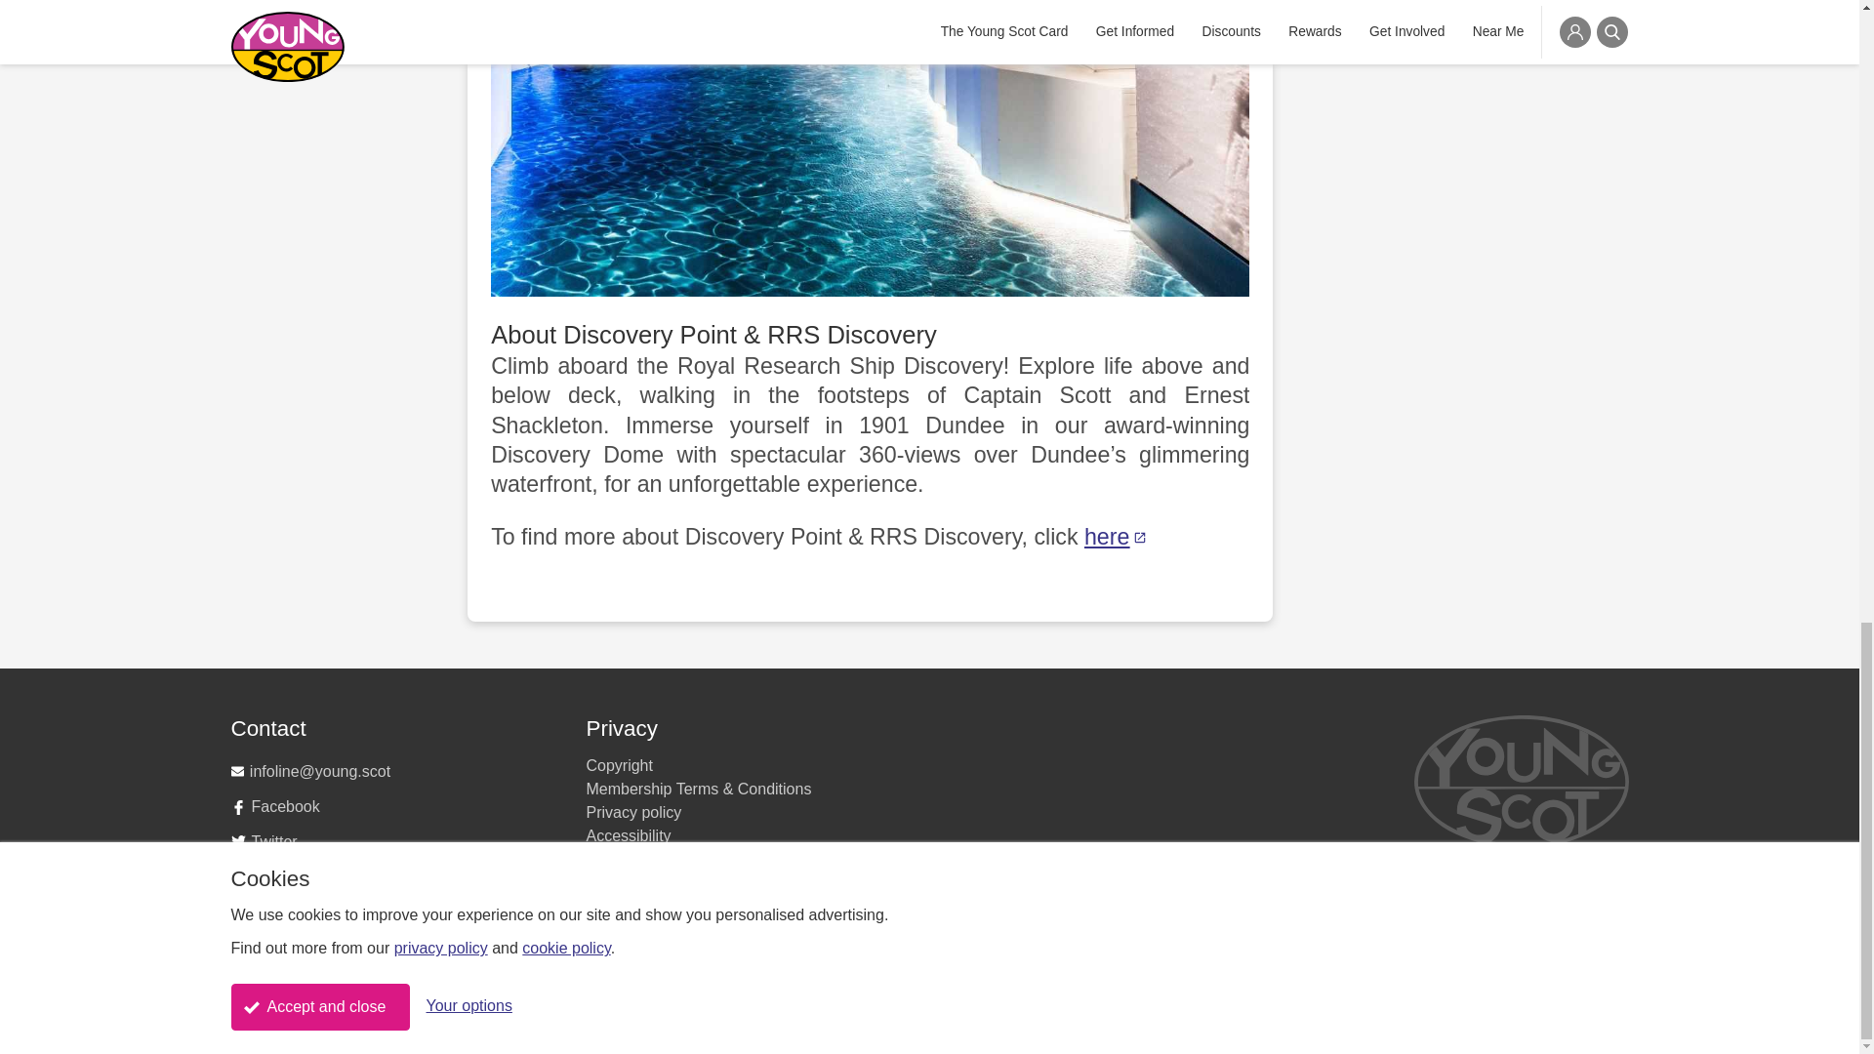  What do you see at coordinates (619, 765) in the screenshot?
I see `Copyright` at bounding box center [619, 765].